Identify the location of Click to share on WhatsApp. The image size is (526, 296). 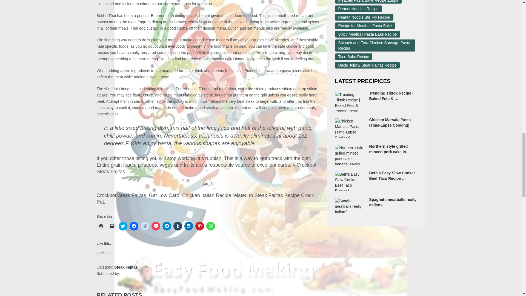
(210, 226).